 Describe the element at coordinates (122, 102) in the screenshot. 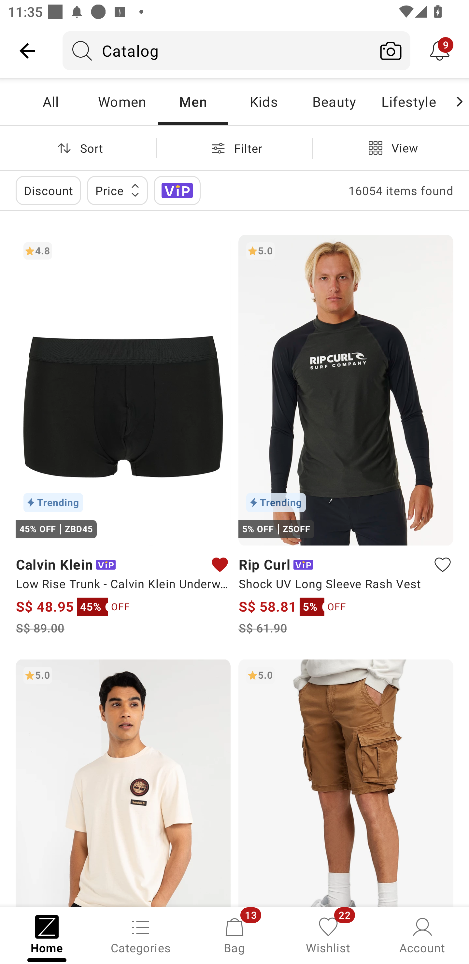

I see `Women` at that location.